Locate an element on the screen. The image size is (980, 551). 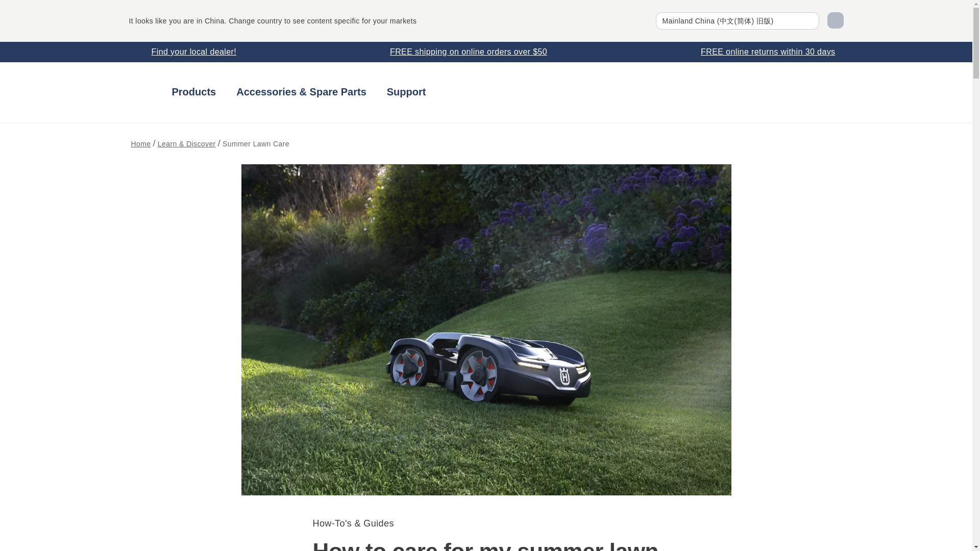
Find your local dealer! is located at coordinates (186, 52).